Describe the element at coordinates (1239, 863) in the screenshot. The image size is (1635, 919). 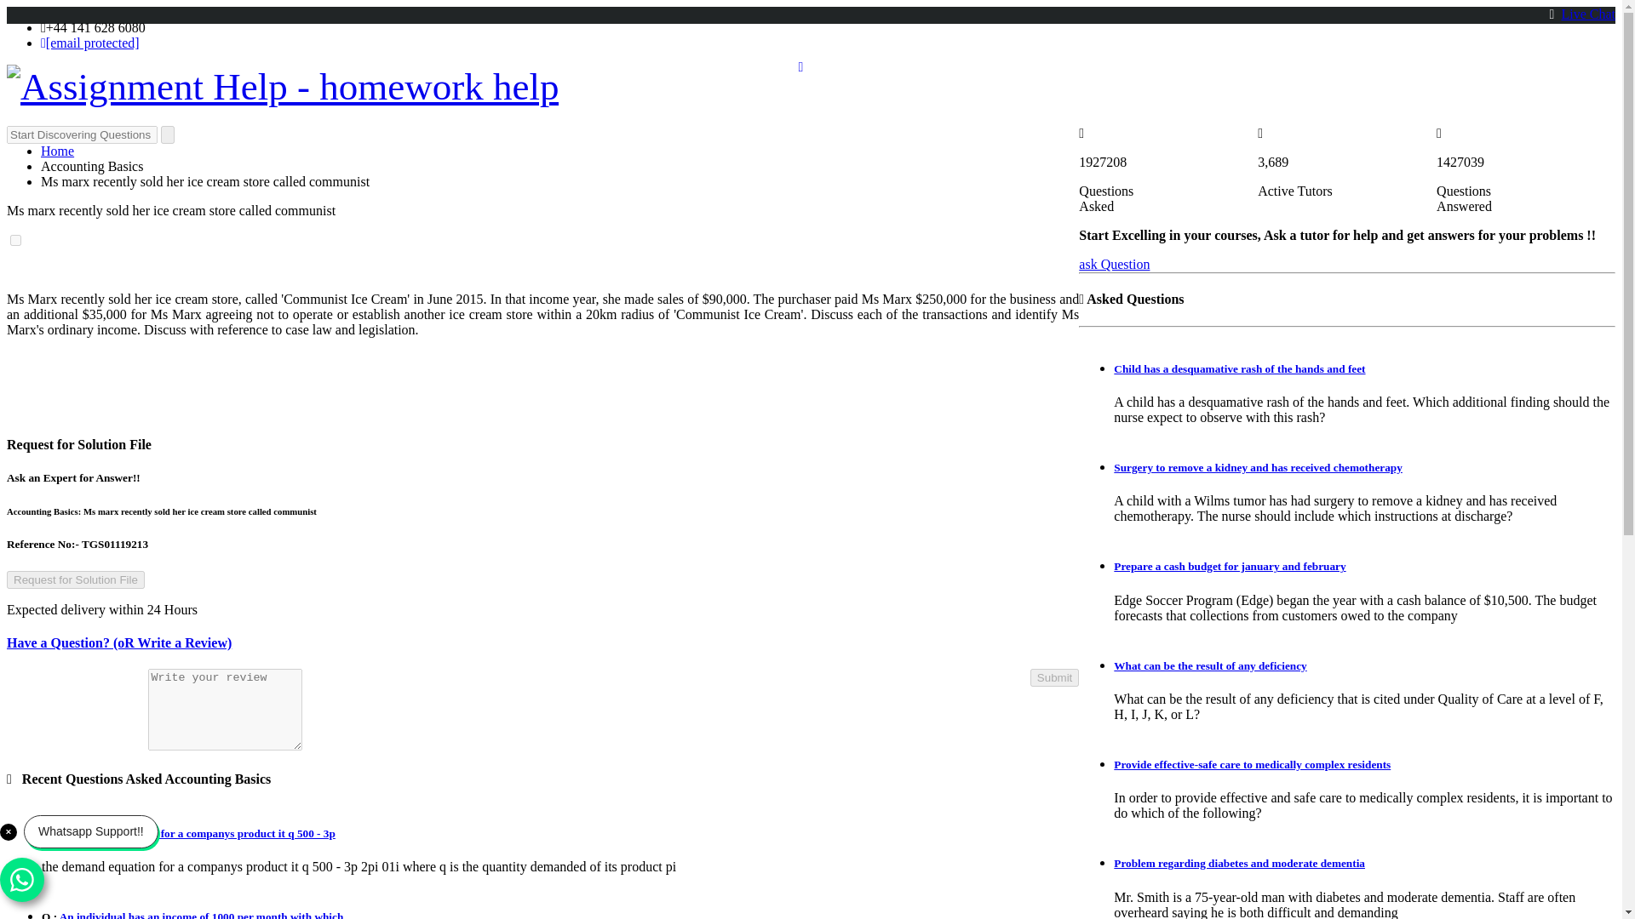
I see `Problem regarding diabetes and moderate dementia` at that location.